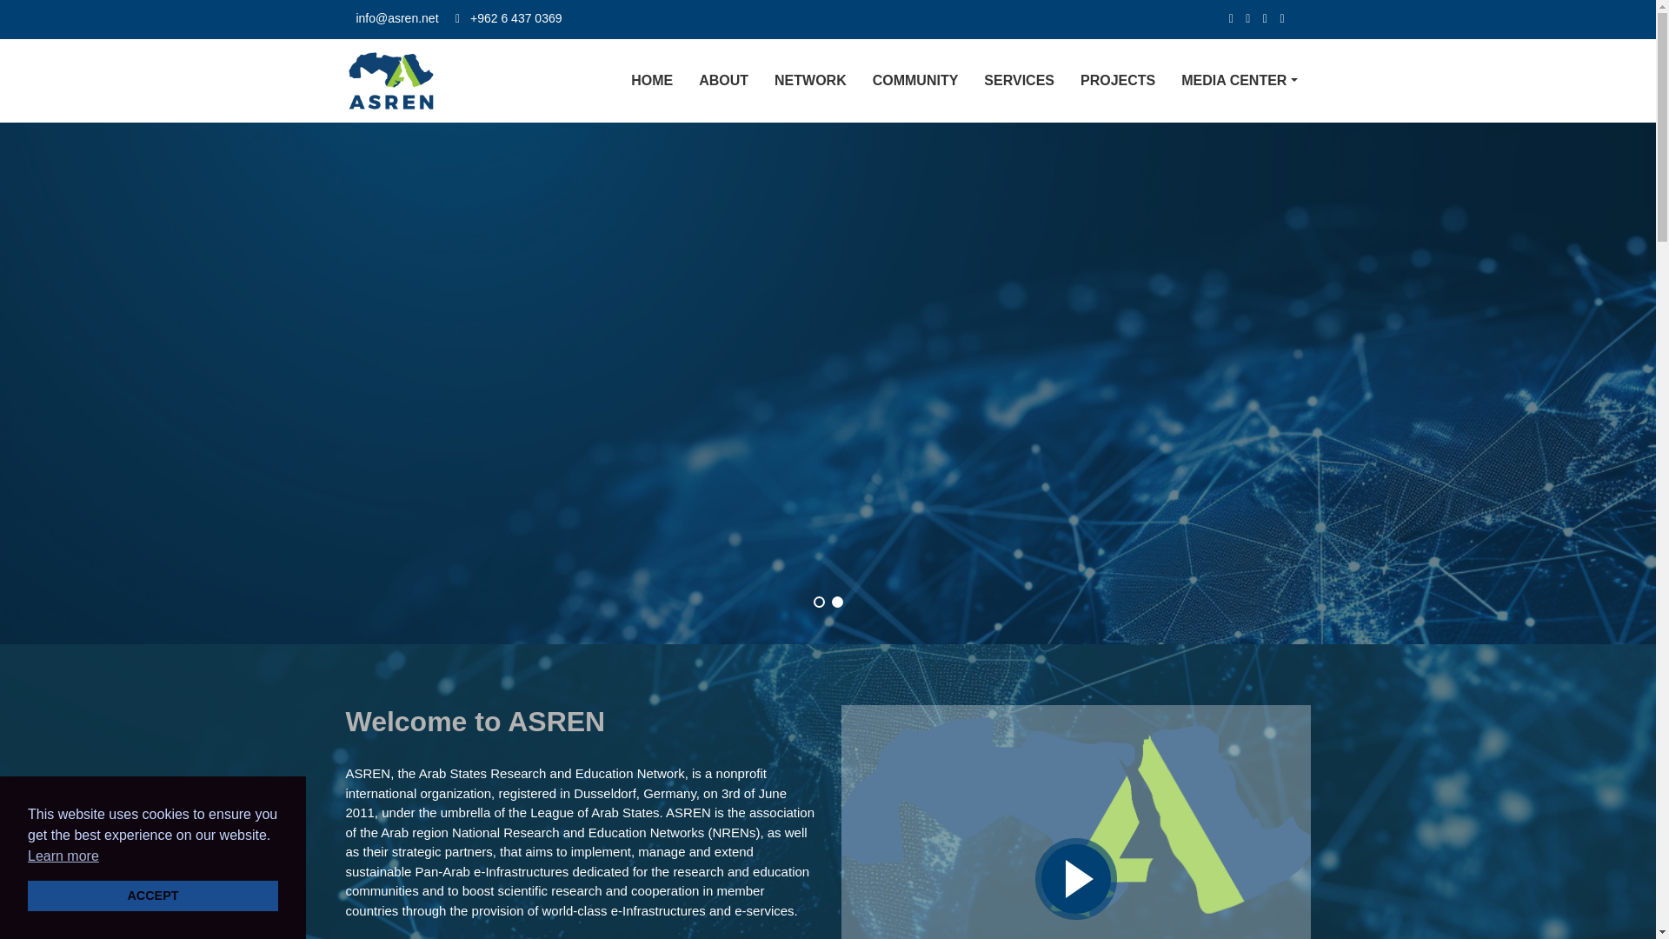 The width and height of the screenshot is (1669, 939). What do you see at coordinates (63, 856) in the screenshot?
I see `Learn more` at bounding box center [63, 856].